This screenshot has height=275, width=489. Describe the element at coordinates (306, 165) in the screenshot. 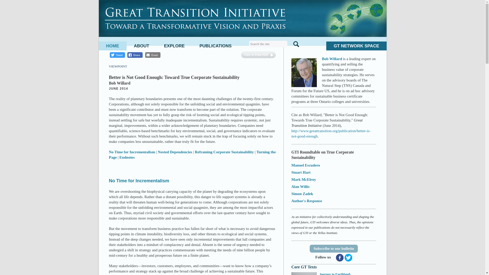

I see `Manuel Escudero` at that location.